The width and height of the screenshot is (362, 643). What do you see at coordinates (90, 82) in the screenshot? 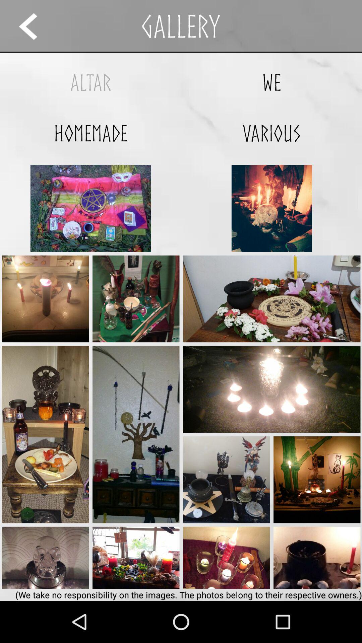
I see `click the altar` at bounding box center [90, 82].